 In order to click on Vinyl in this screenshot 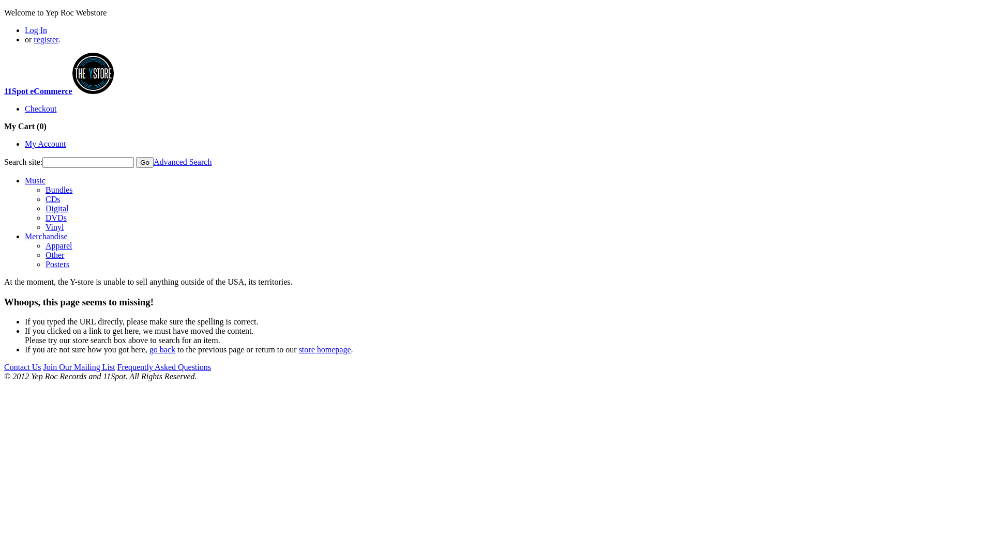, I will do `click(54, 227)`.